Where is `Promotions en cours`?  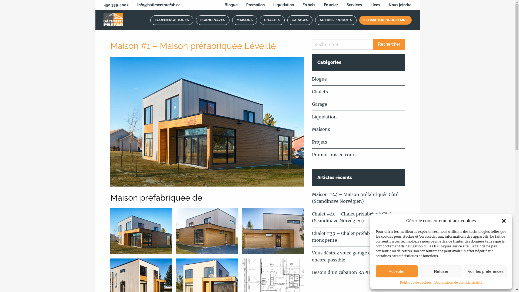 Promotions en cours is located at coordinates (334, 155).